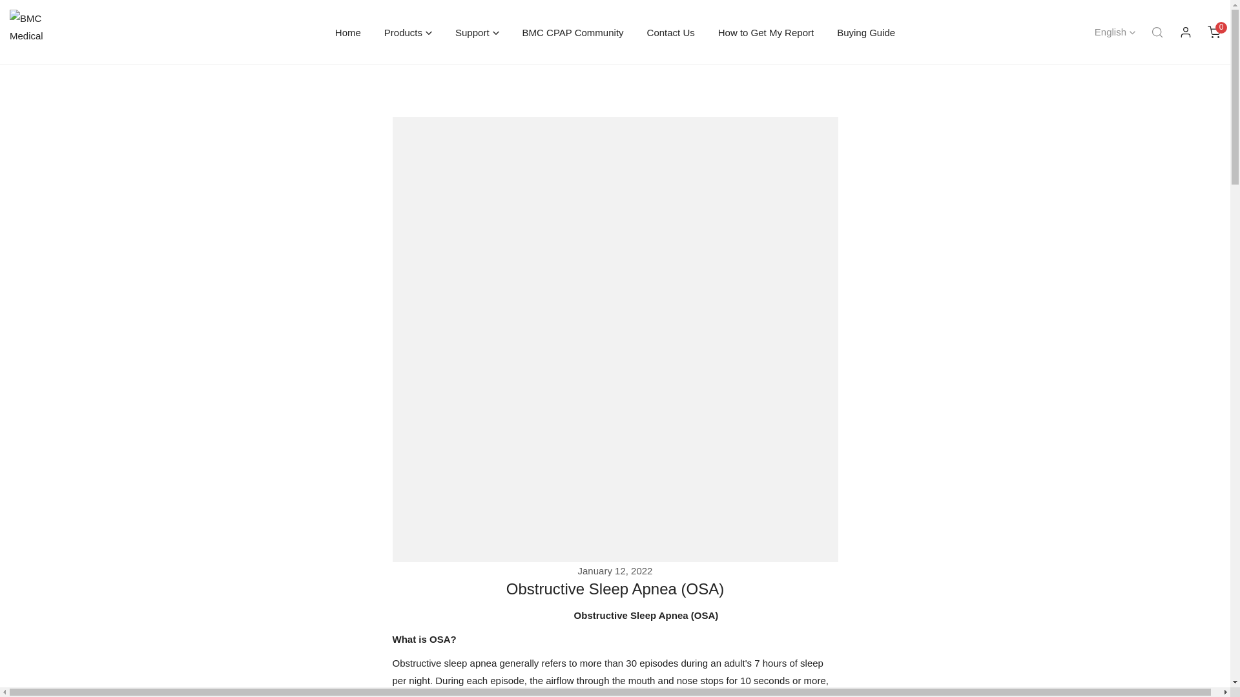 Image resolution: width=1240 pixels, height=697 pixels. I want to click on Log in, so click(1186, 32).